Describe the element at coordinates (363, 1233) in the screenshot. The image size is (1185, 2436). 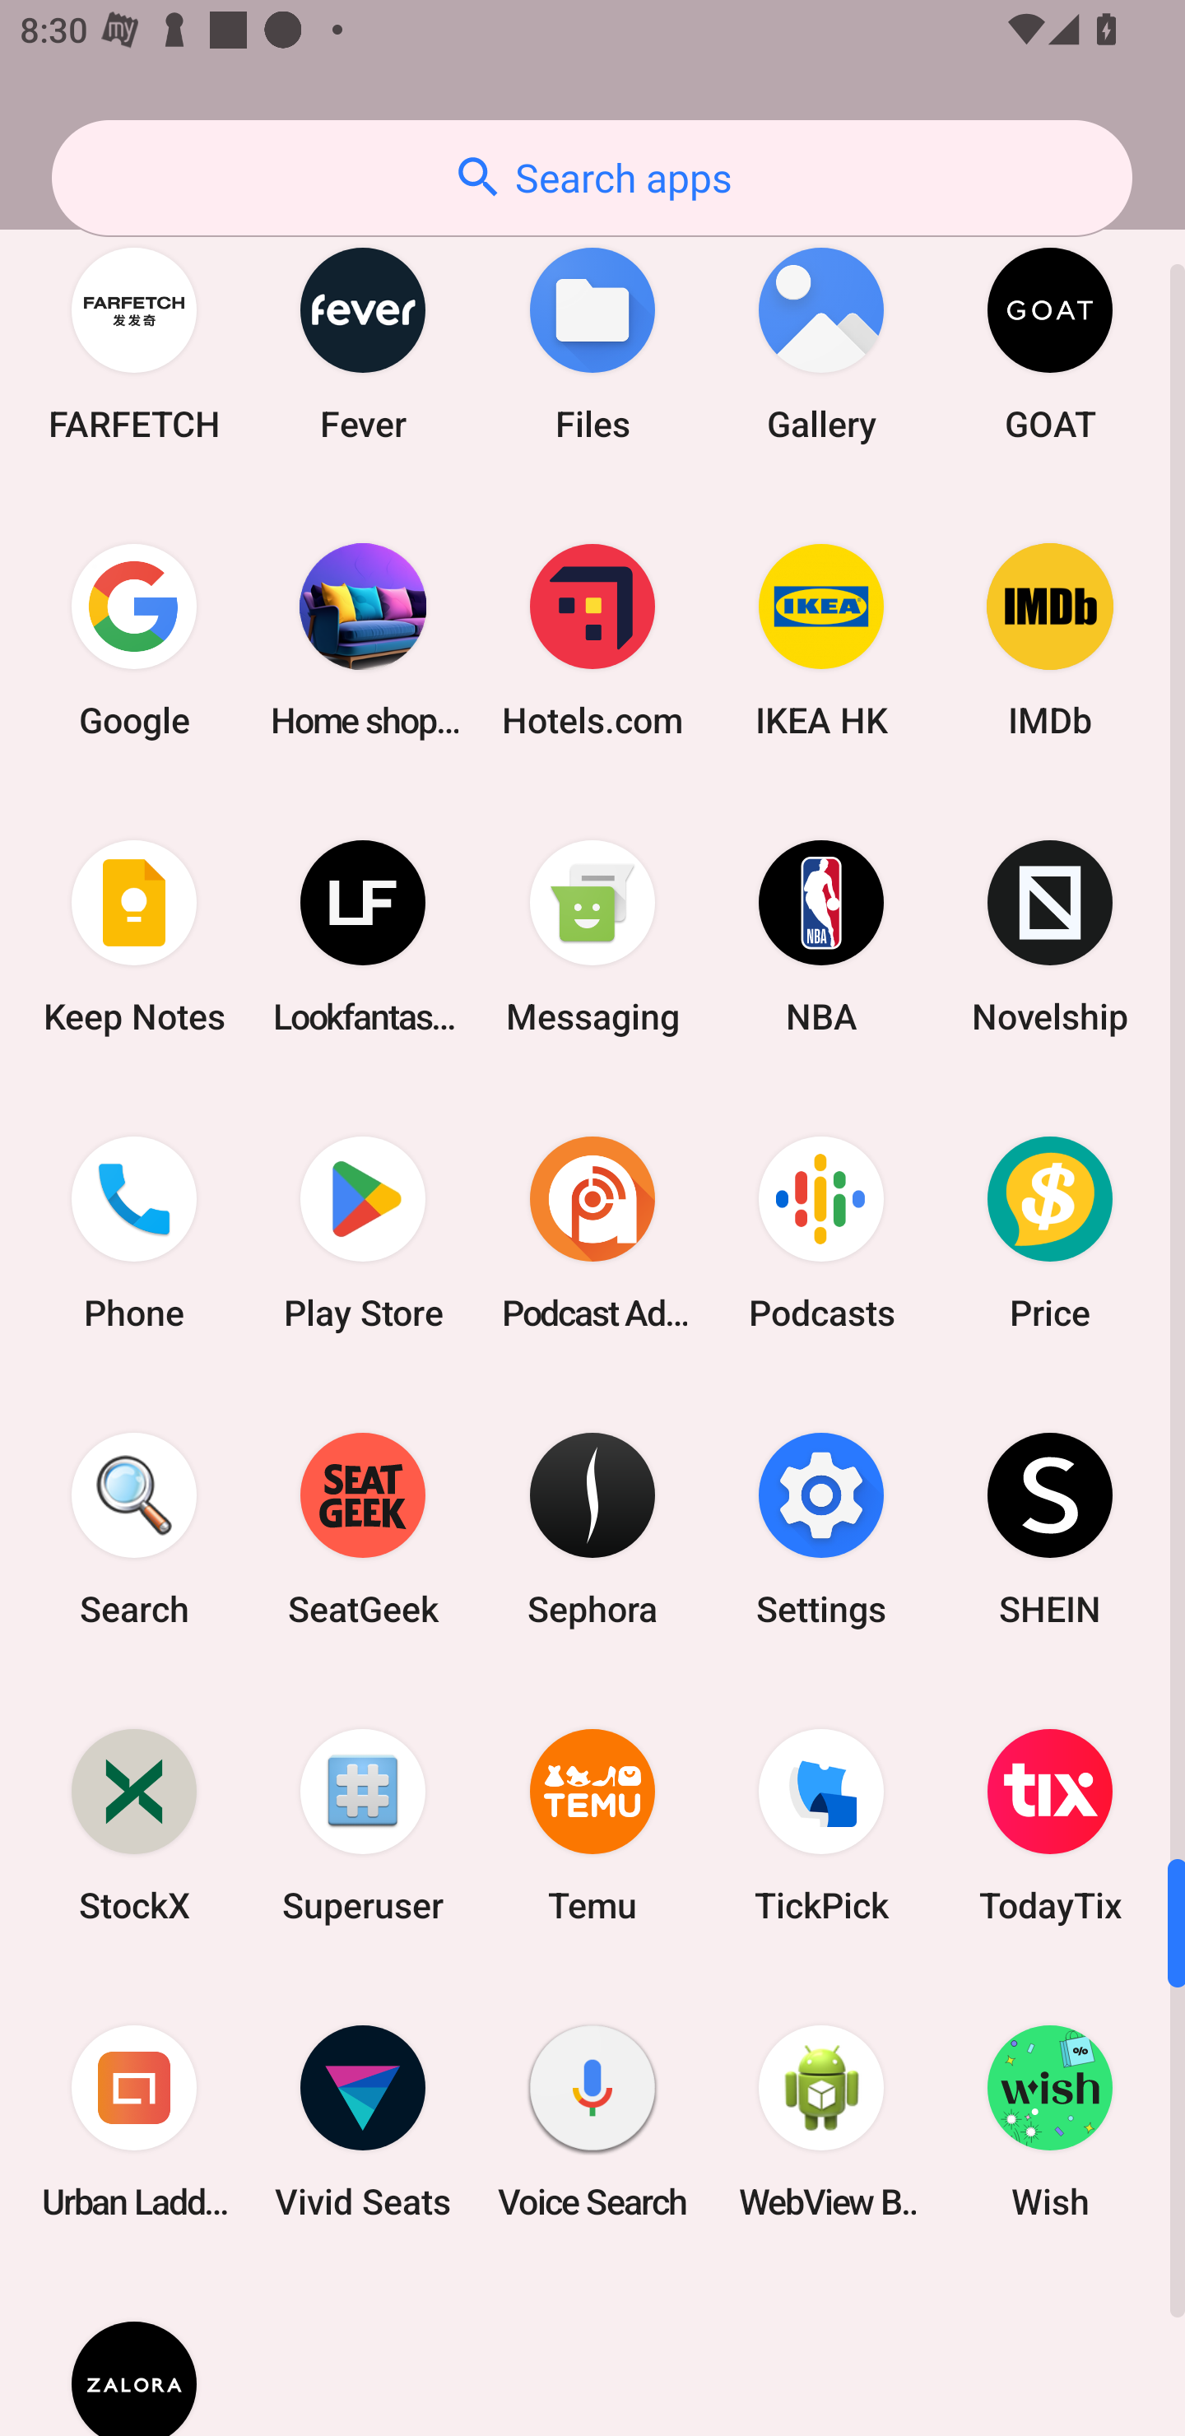
I see `Play Store` at that location.